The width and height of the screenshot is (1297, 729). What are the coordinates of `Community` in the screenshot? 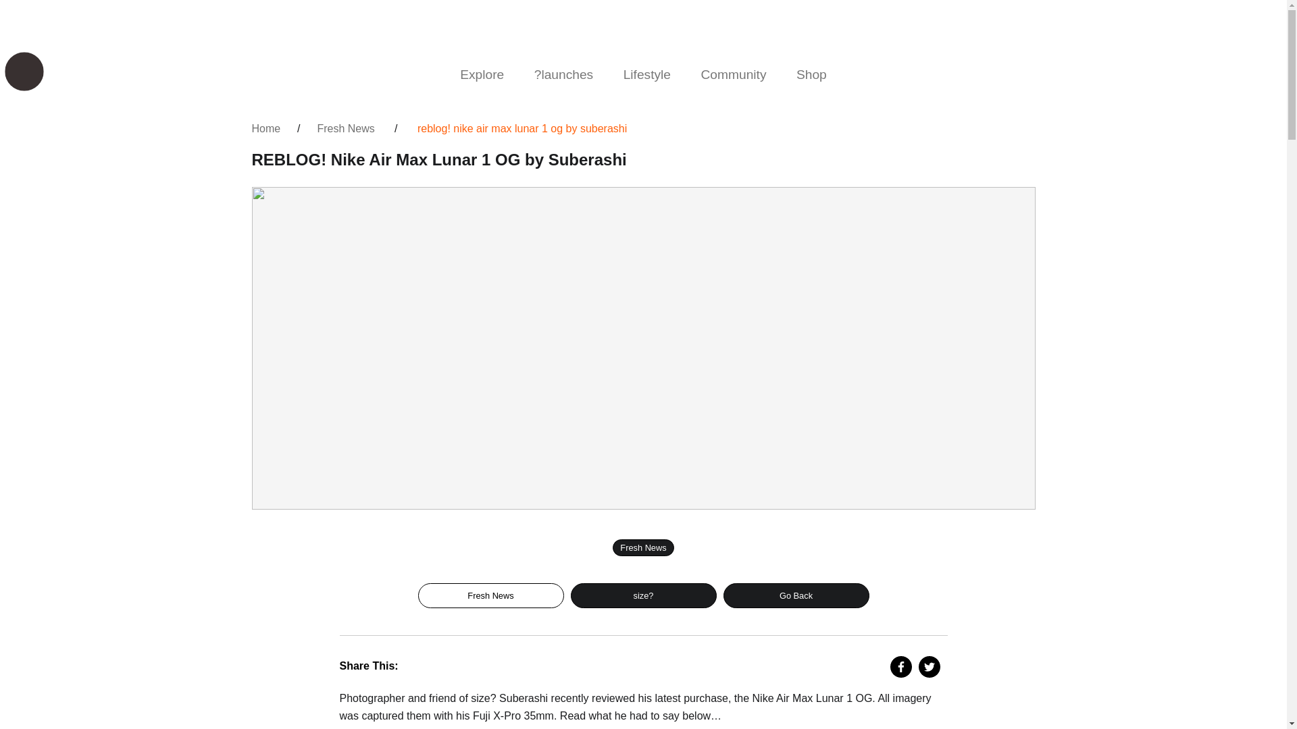 It's located at (734, 74).